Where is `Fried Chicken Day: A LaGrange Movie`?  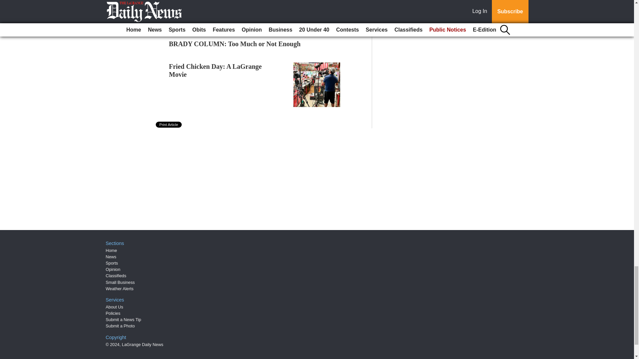
Fried Chicken Day: A LaGrange Movie is located at coordinates (216, 70).